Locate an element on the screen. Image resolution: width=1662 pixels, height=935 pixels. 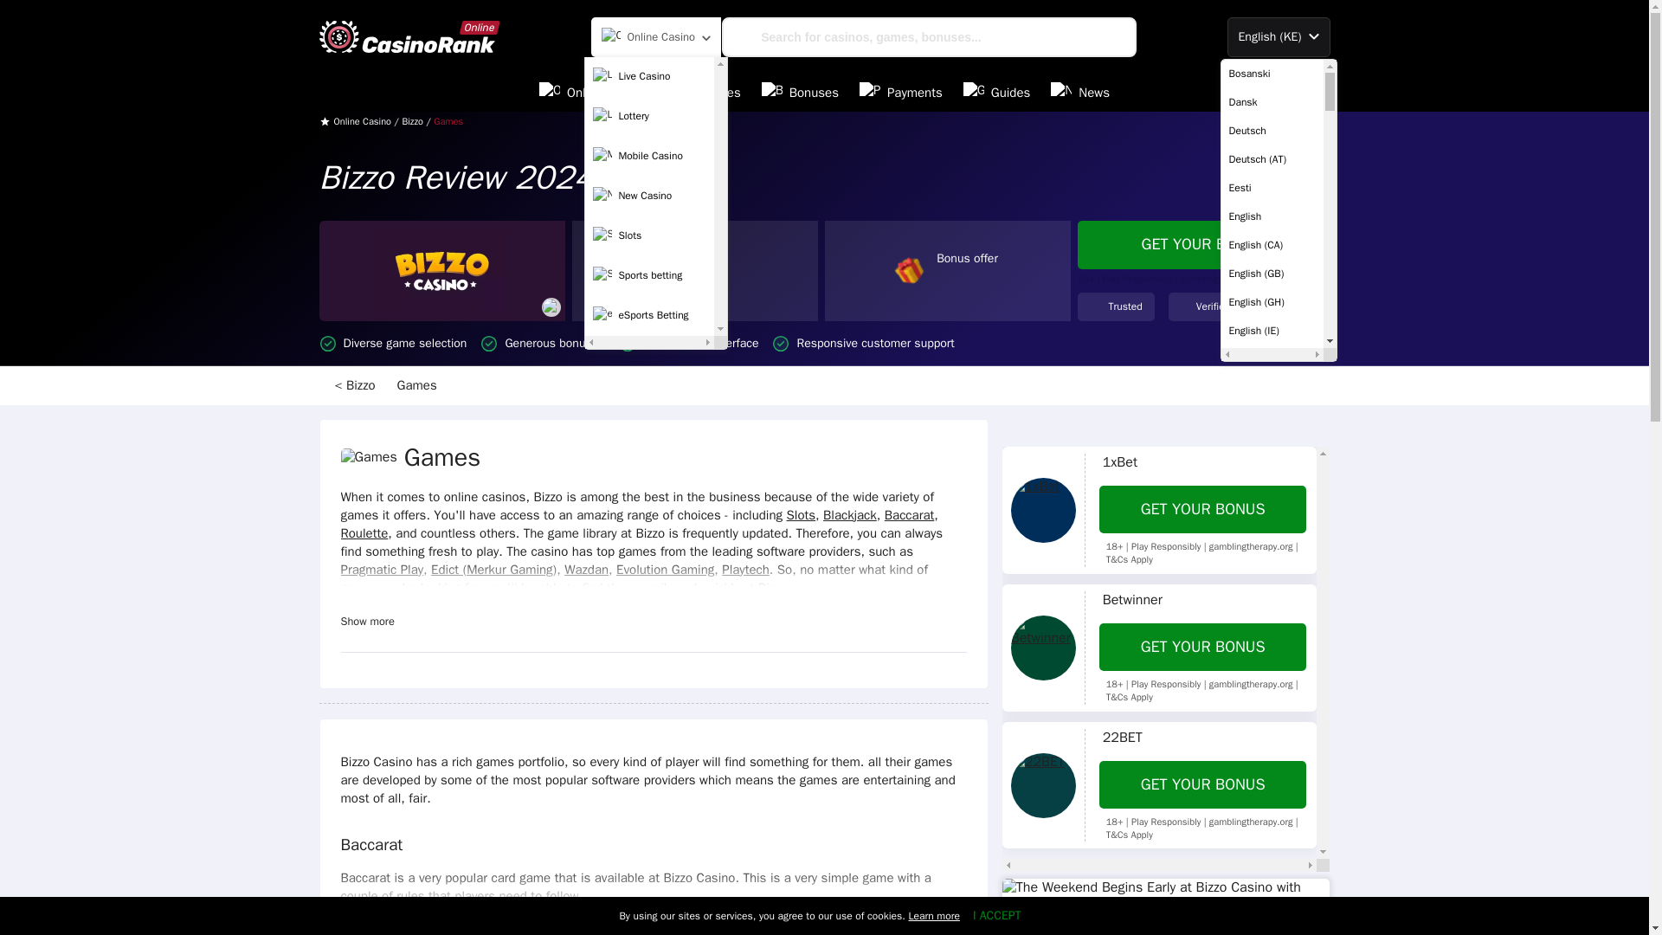
Bosanski is located at coordinates (1271, 73).